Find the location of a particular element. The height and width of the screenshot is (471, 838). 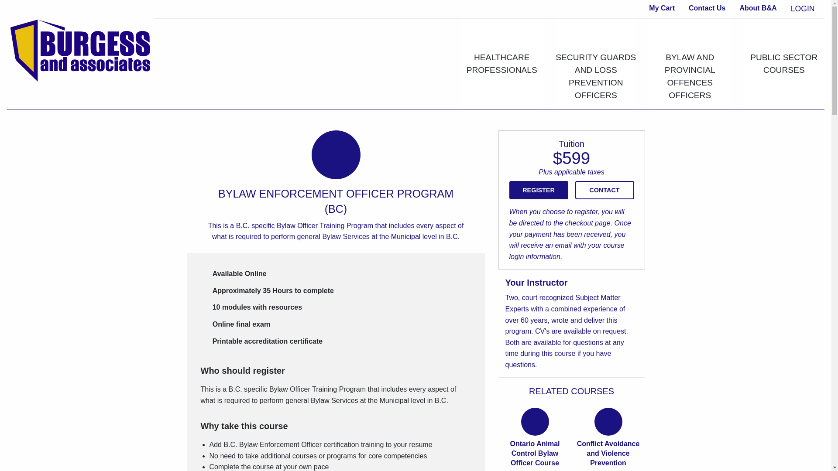

HEALTHCARE PROFESSIONALS is located at coordinates (502, 50).